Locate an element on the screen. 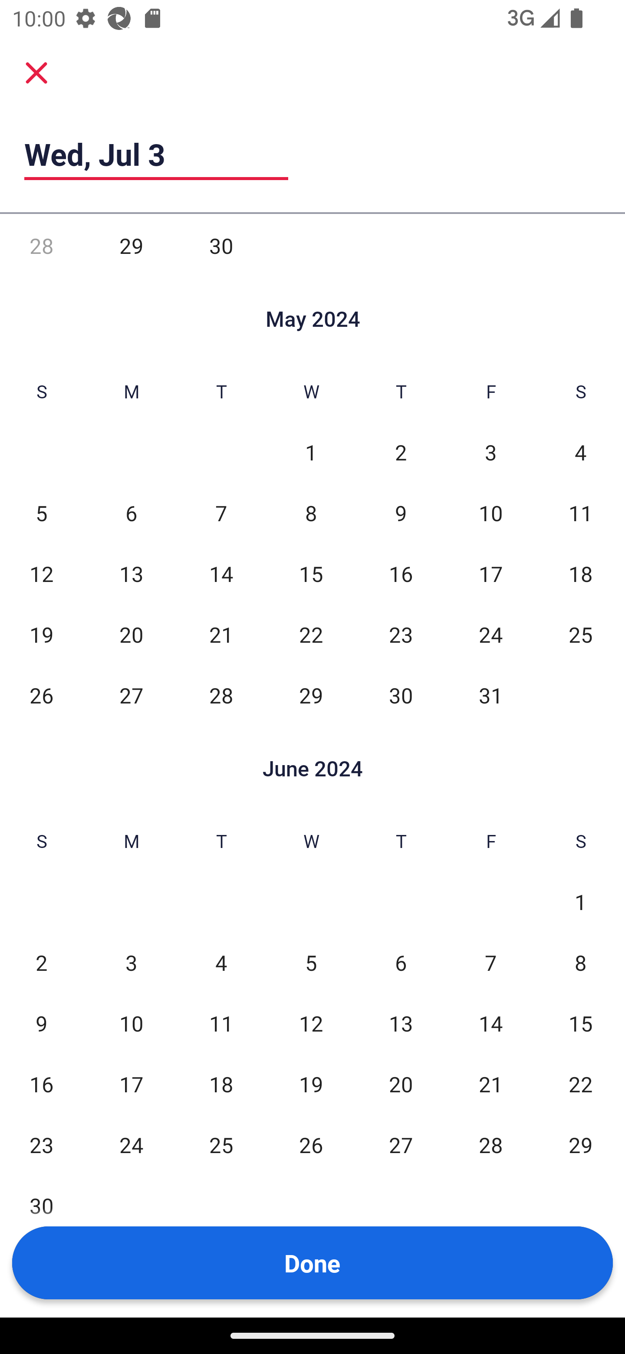  2 Thu, May 2, Not Selected is located at coordinates (401, 452).